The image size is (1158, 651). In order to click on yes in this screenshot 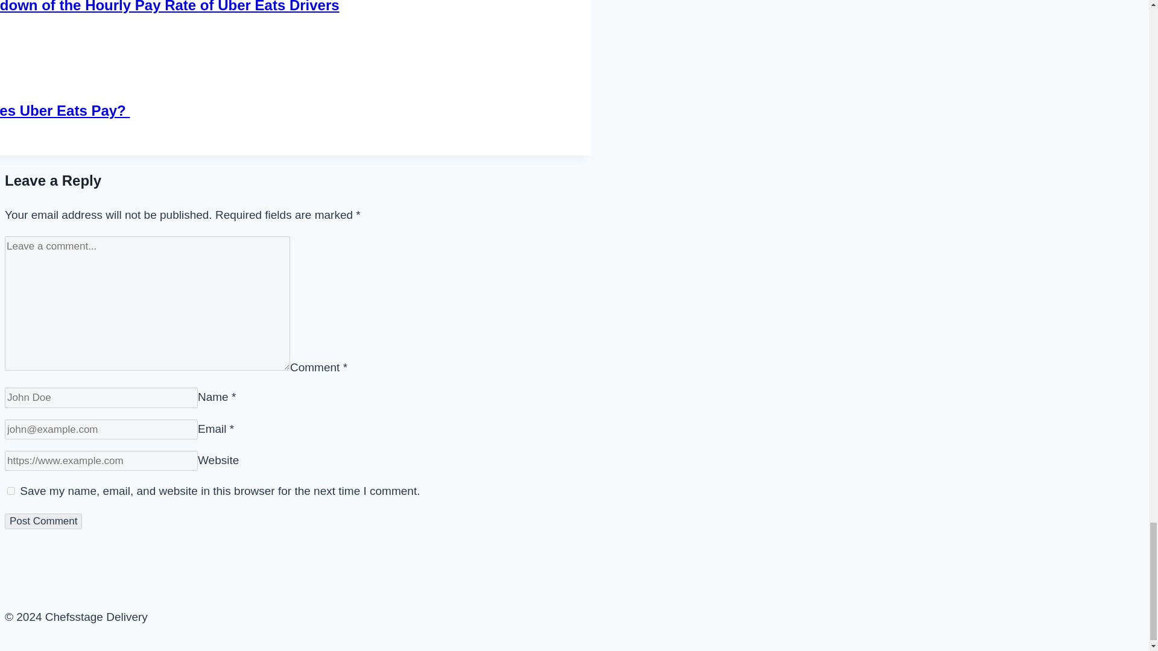, I will do `click(11, 491)`.